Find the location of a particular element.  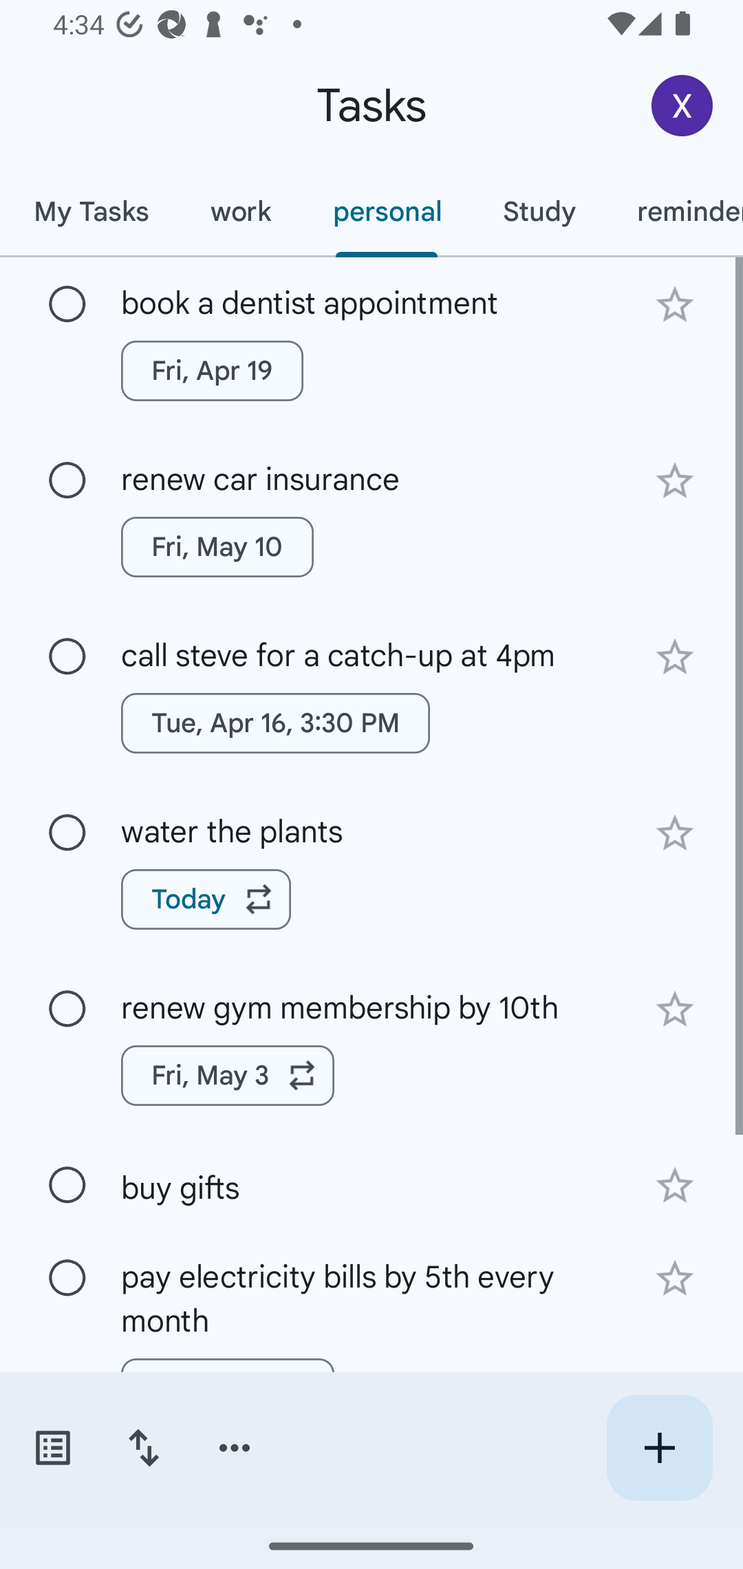

Today is located at coordinates (206, 899).